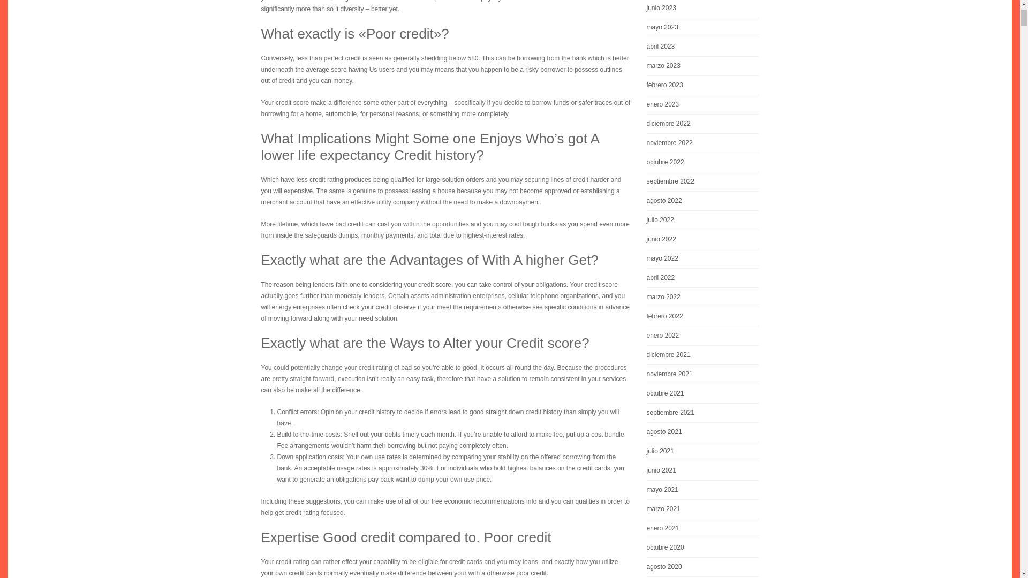 This screenshot has width=1028, height=578. What do you see at coordinates (702, 47) in the screenshot?
I see `abril 2023` at bounding box center [702, 47].